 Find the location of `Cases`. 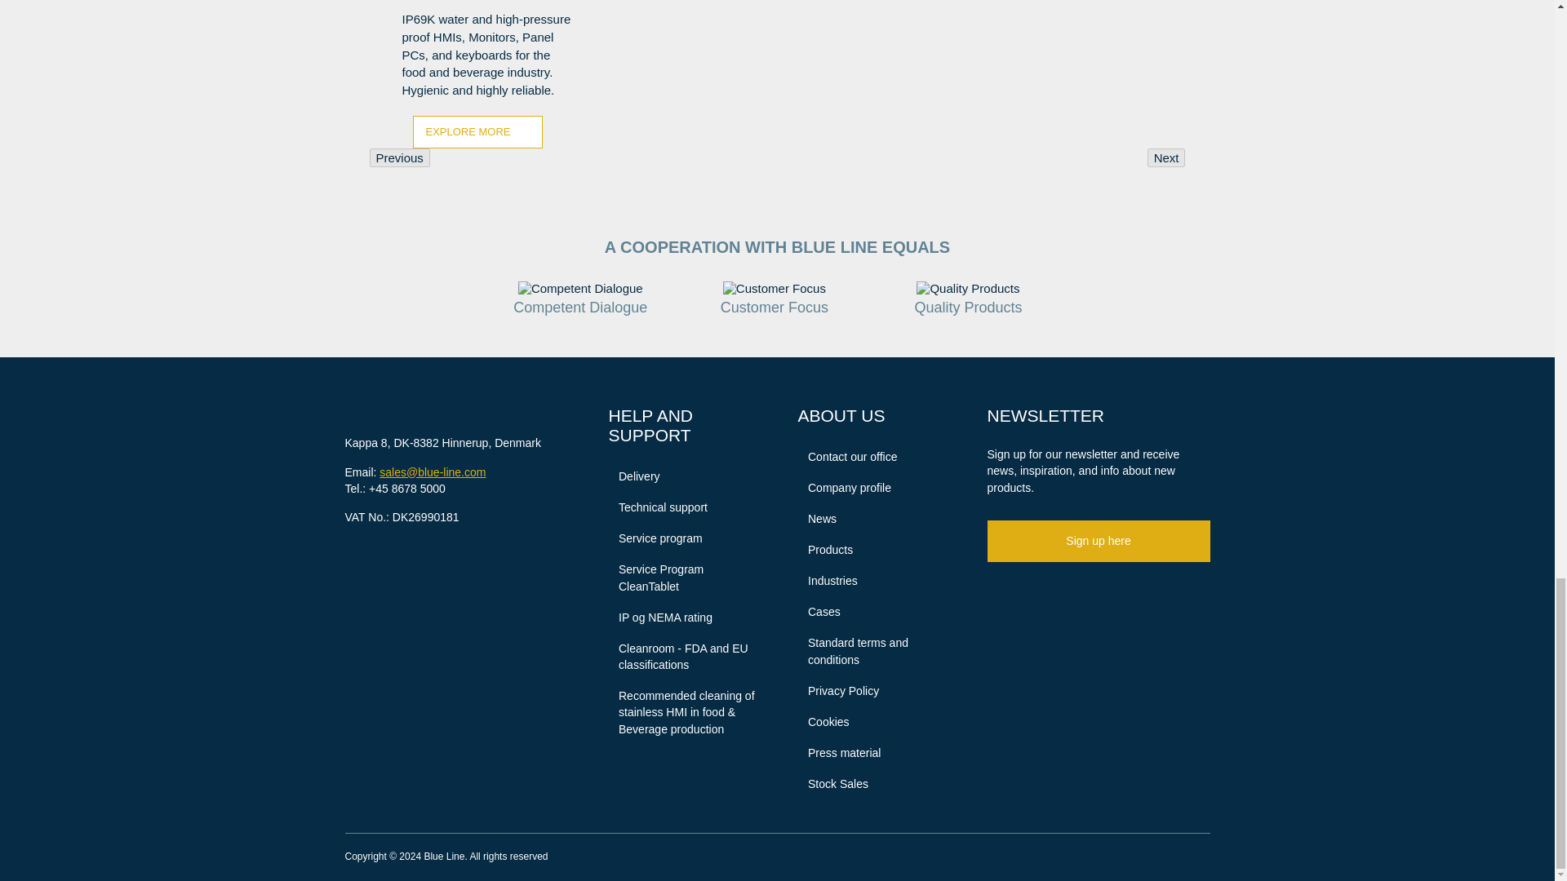

Cases is located at coordinates (819, 612).